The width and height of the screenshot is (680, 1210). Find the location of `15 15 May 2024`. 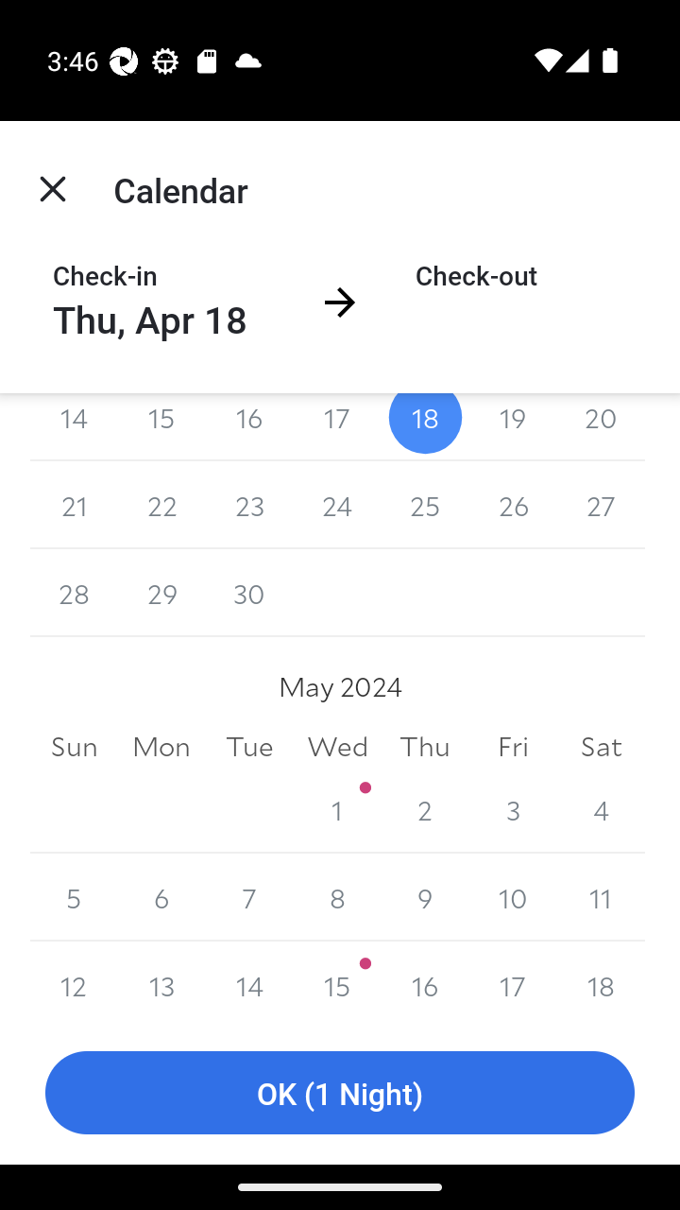

15 15 May 2024 is located at coordinates (337, 981).